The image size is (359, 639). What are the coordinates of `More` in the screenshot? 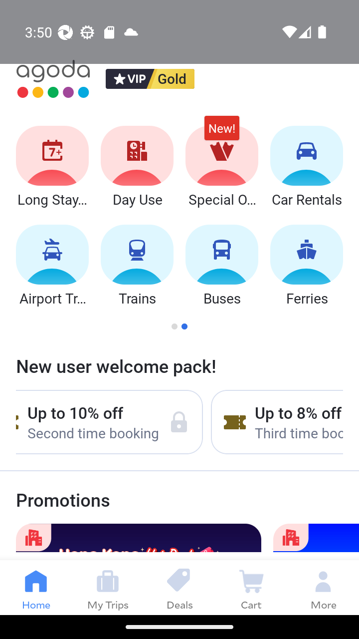 It's located at (323, 587).